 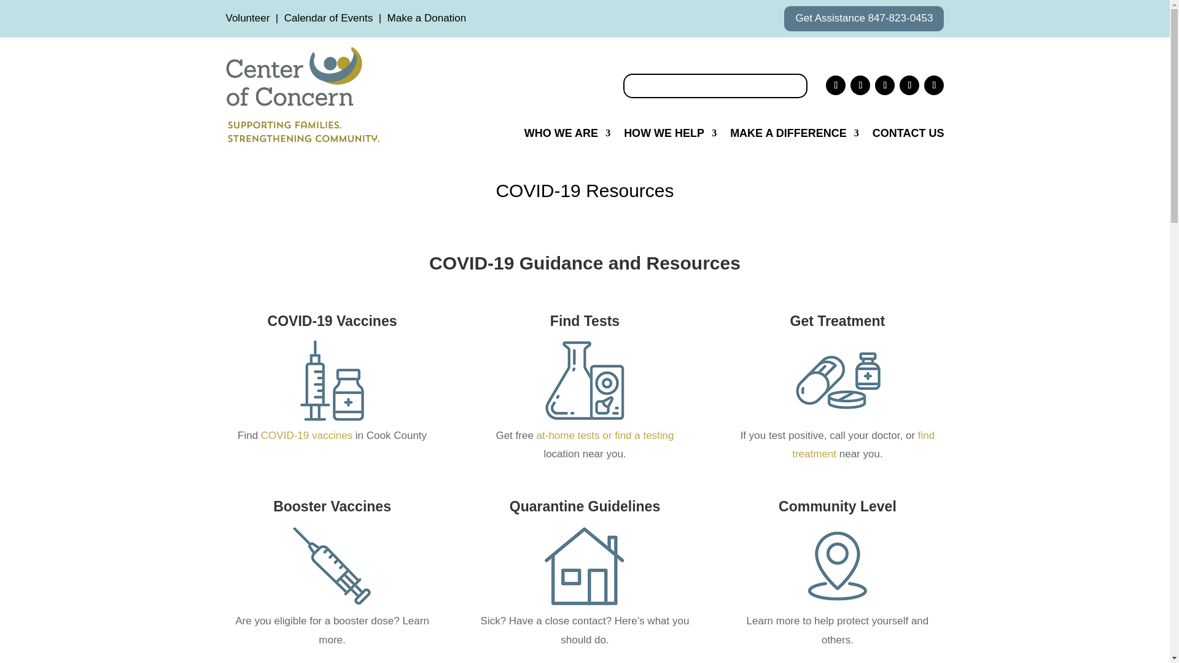 I want to click on Get Assistance 847-823-0453, so click(x=863, y=18).